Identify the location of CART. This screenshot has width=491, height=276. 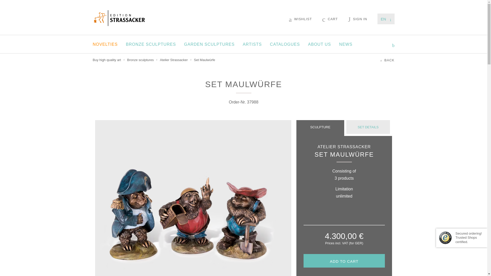
(330, 19).